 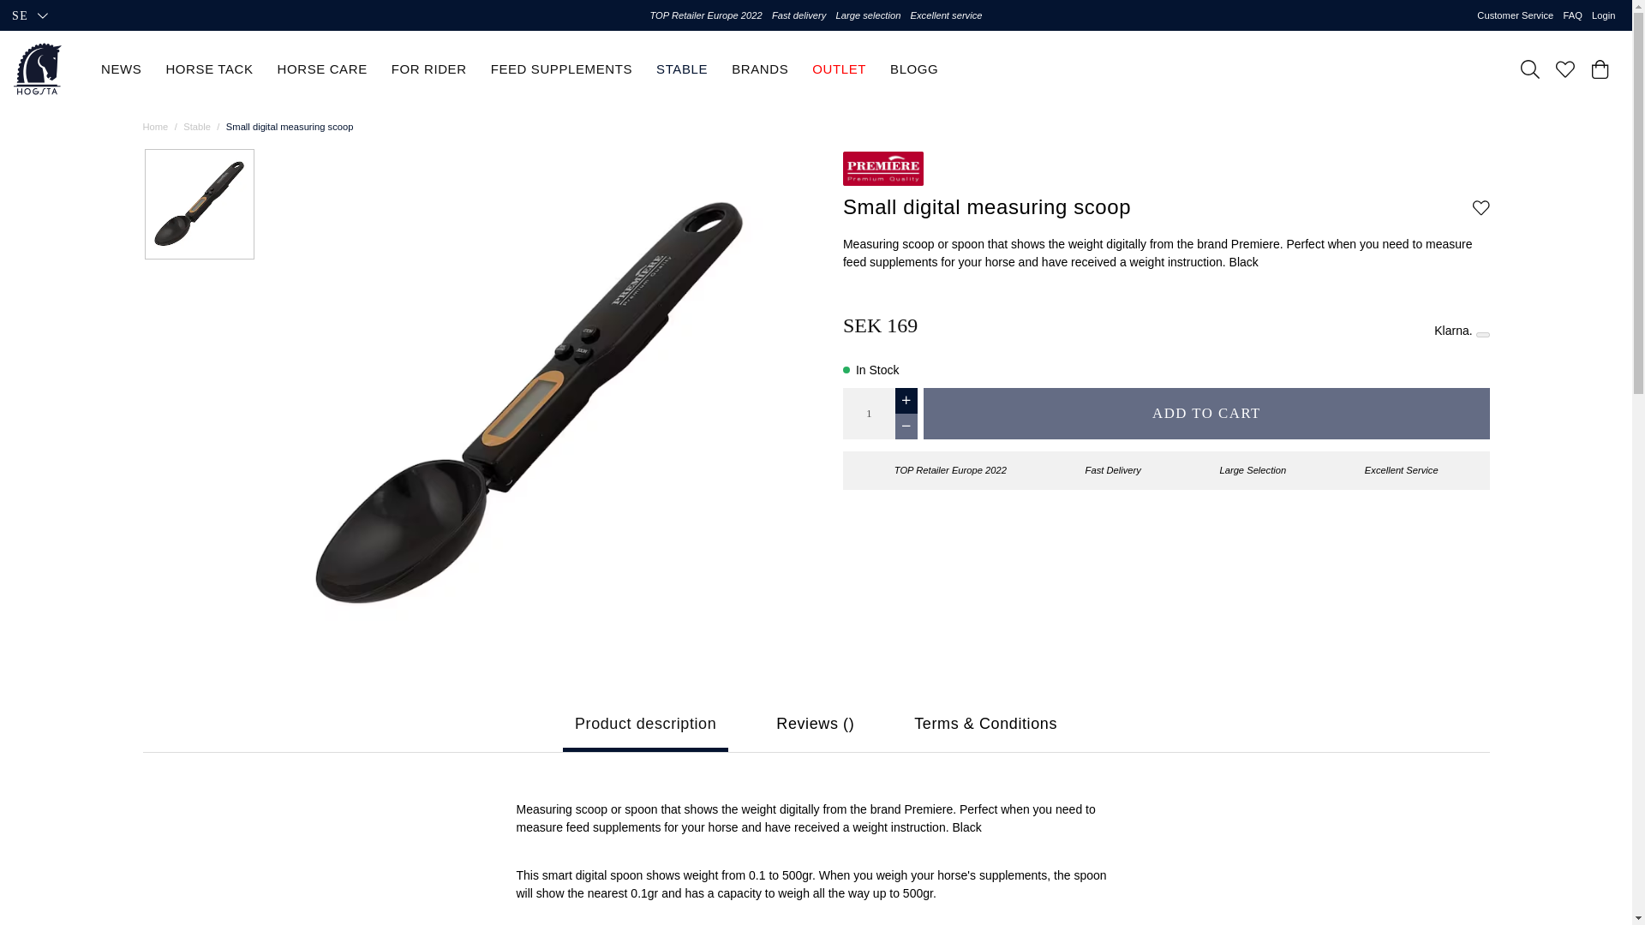 I want to click on Customer Service, so click(x=1515, y=15).